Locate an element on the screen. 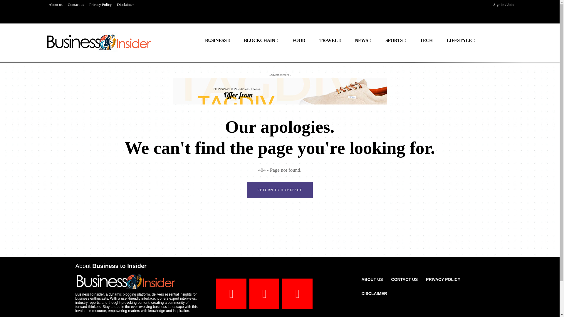 The width and height of the screenshot is (564, 317). Privacy Policy is located at coordinates (100, 5).